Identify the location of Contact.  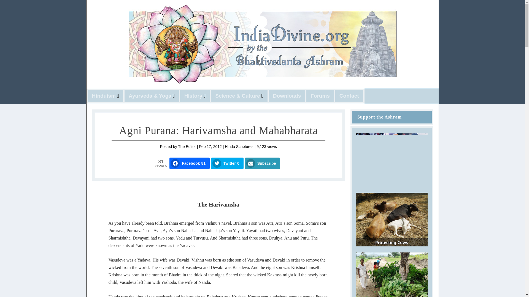
(349, 96).